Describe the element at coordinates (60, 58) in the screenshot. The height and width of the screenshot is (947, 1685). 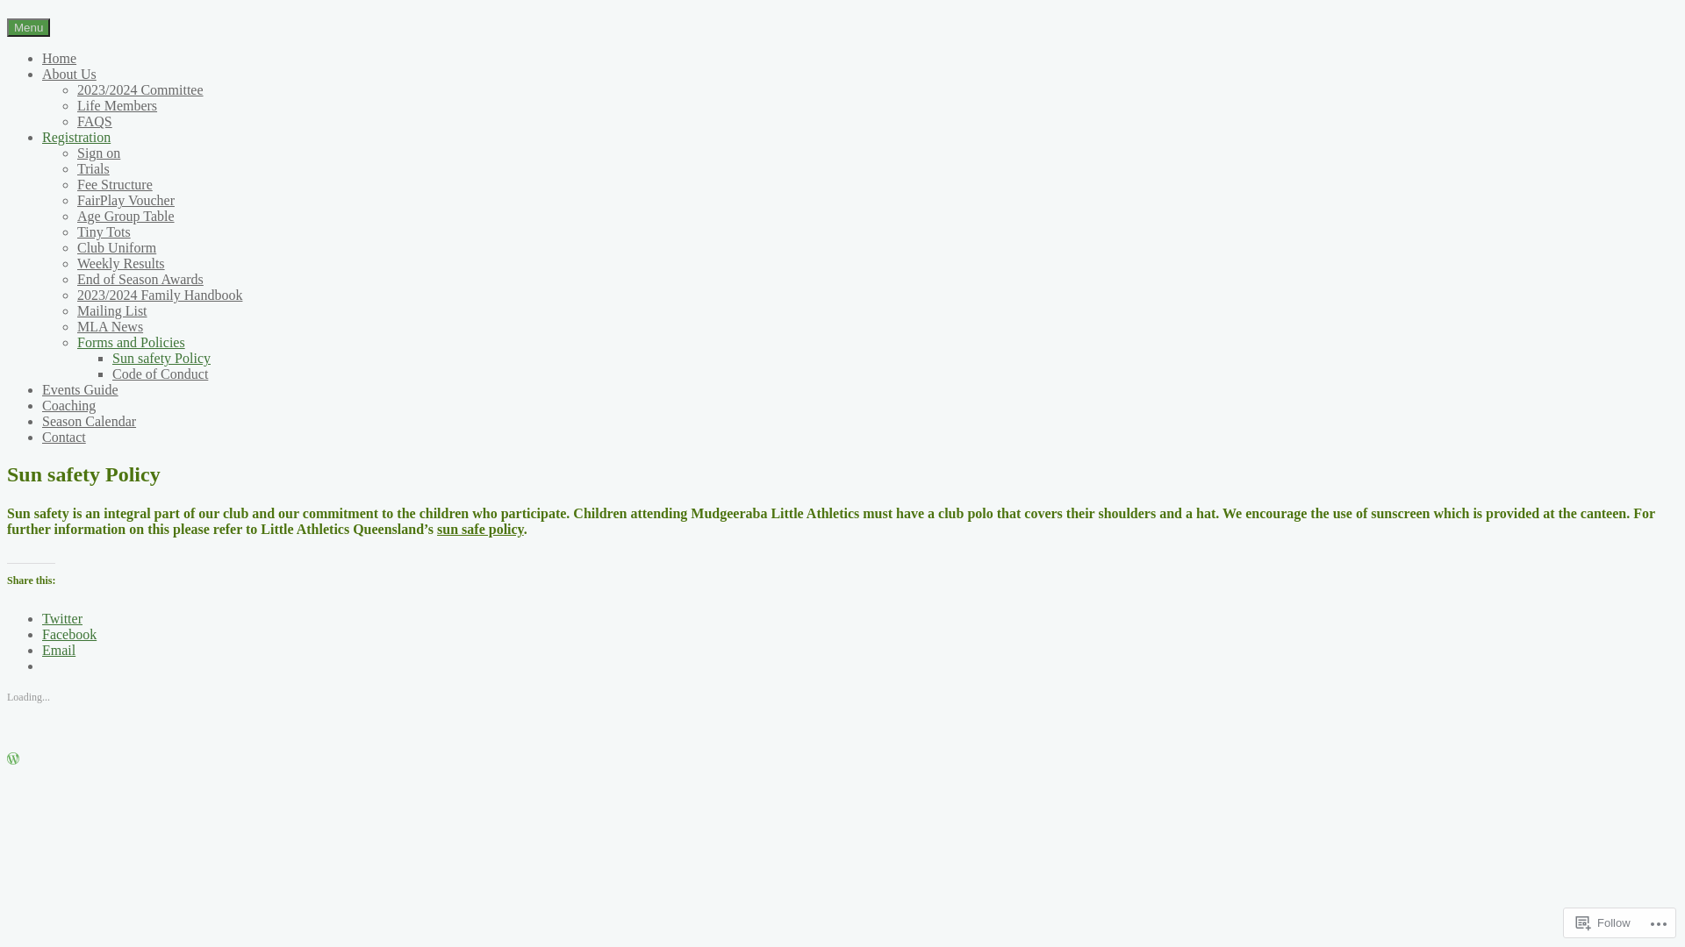
I see `Home` at that location.